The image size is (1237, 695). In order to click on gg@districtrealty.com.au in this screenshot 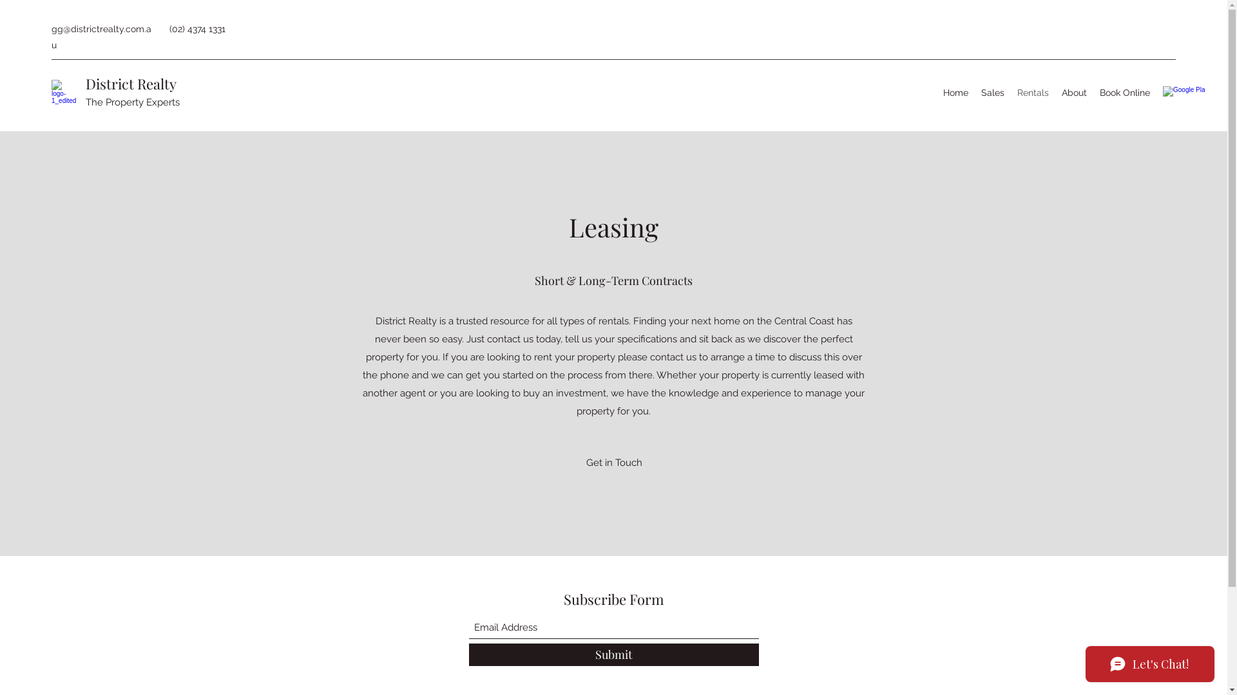, I will do `click(102, 37)`.